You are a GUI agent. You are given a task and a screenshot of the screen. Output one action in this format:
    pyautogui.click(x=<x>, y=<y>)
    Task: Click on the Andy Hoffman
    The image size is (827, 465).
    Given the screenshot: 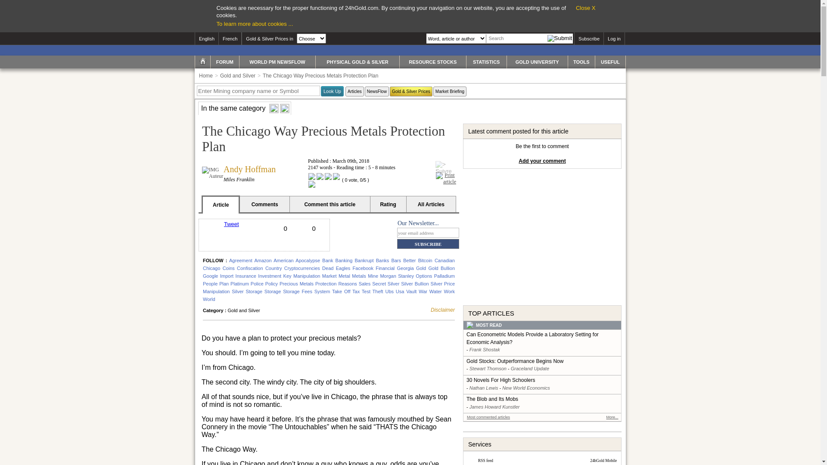 What is the action you would take?
    pyautogui.click(x=250, y=169)
    